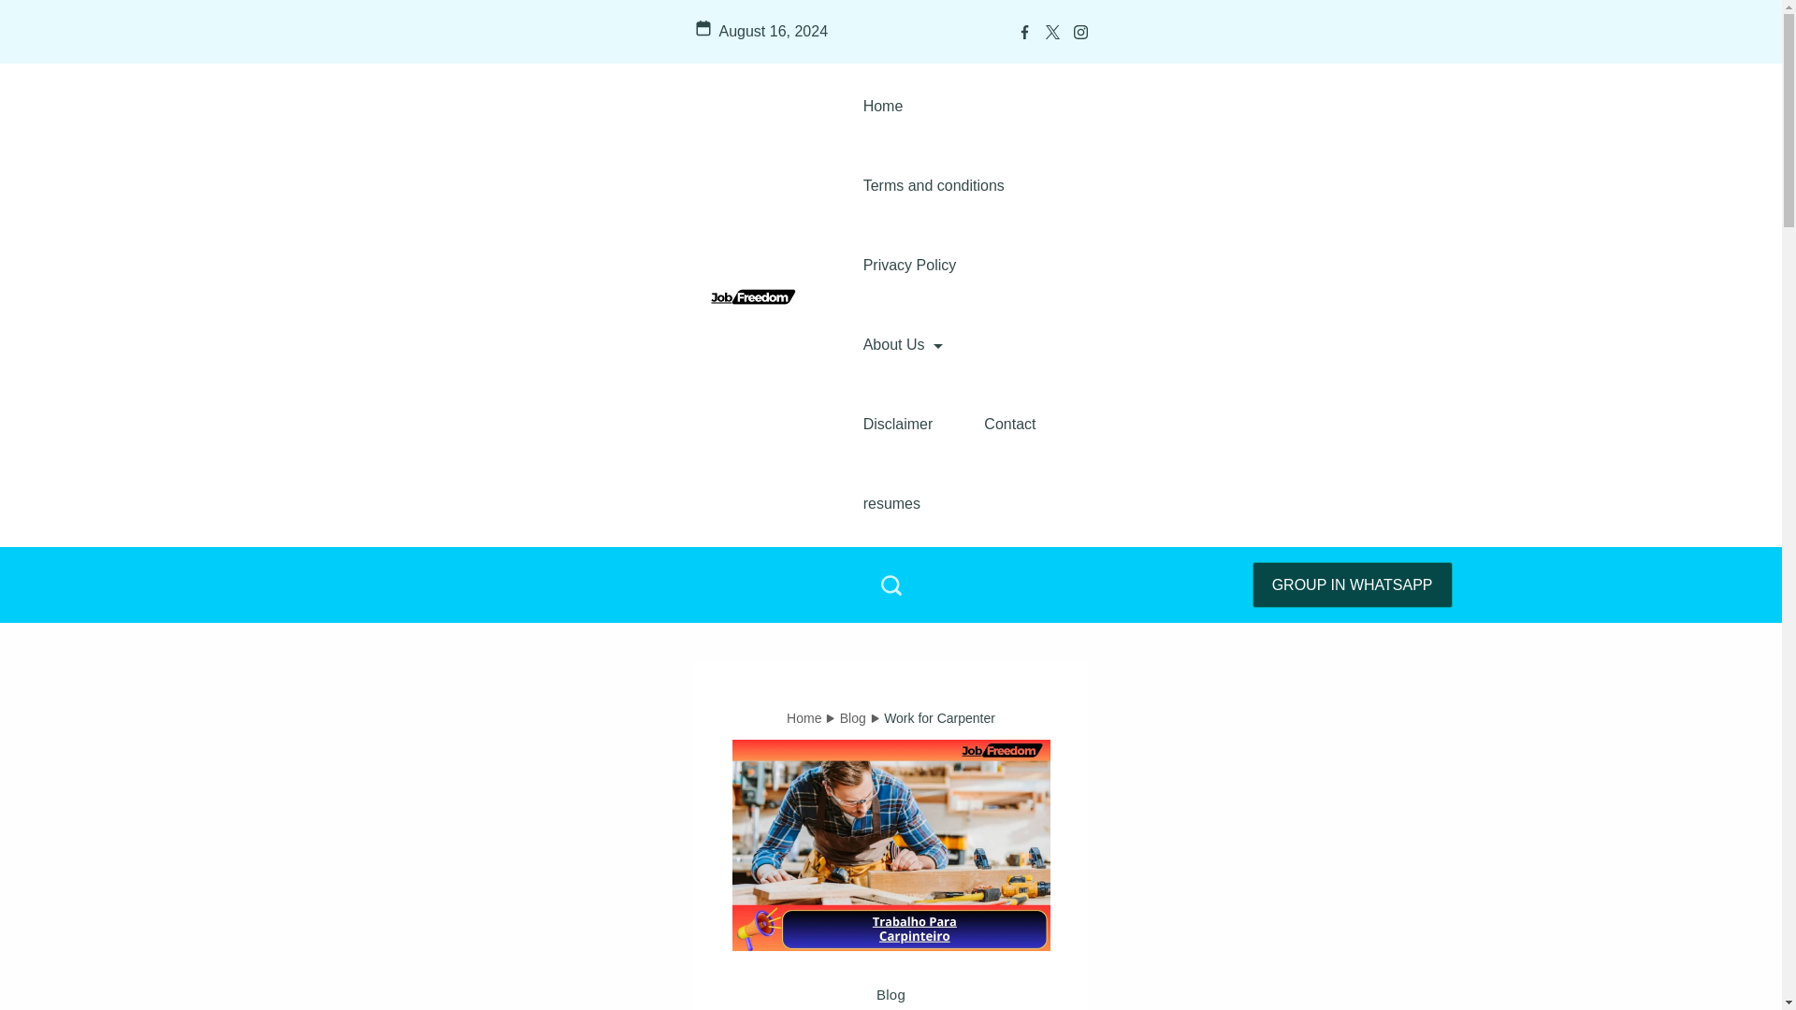 This screenshot has height=1010, width=1796. I want to click on Privacy Policy, so click(910, 266).